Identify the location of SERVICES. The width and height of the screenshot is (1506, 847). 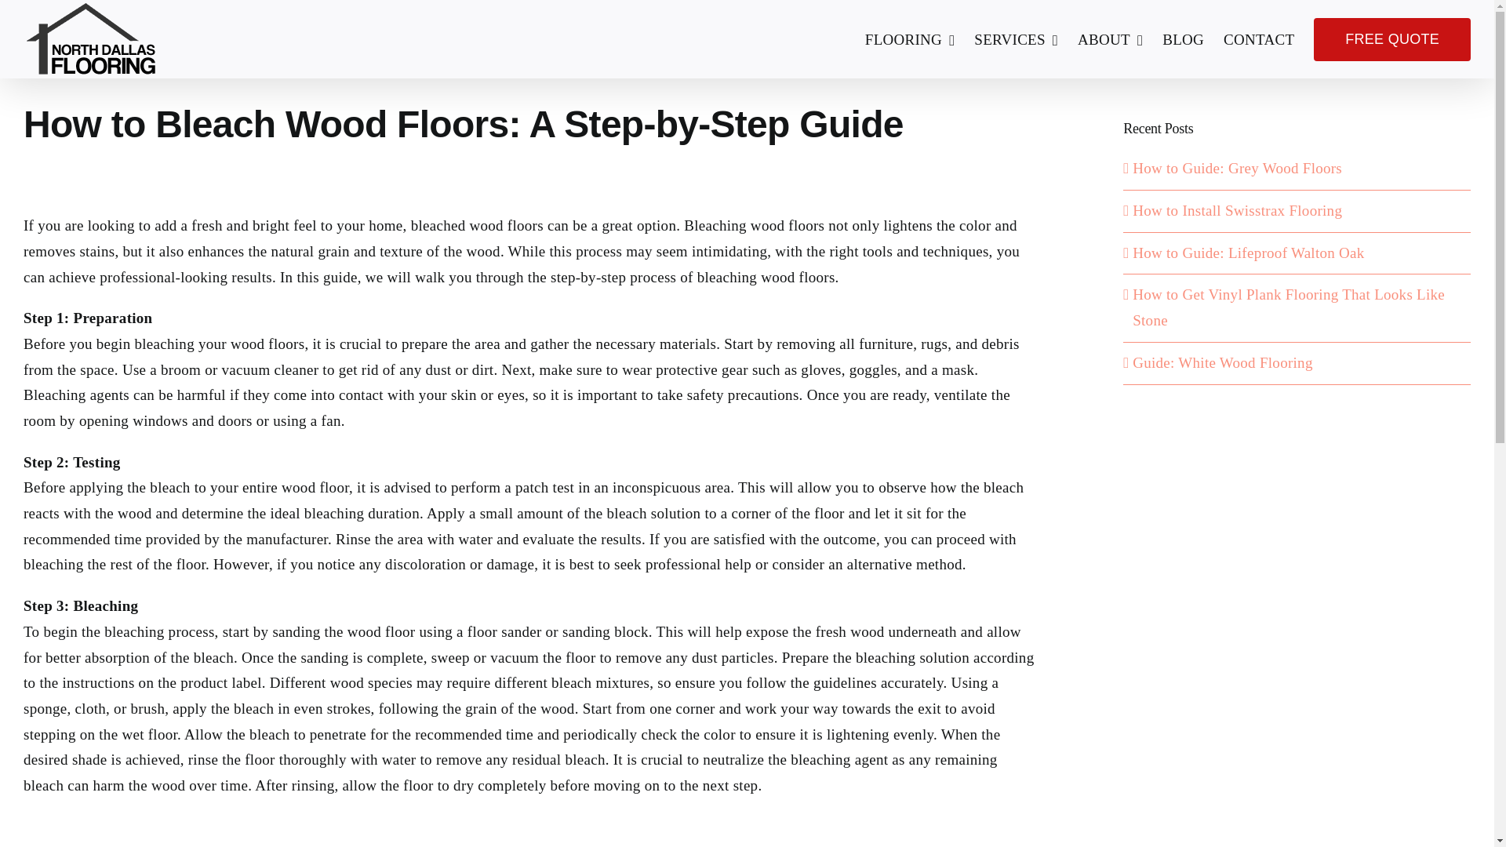
(1017, 39).